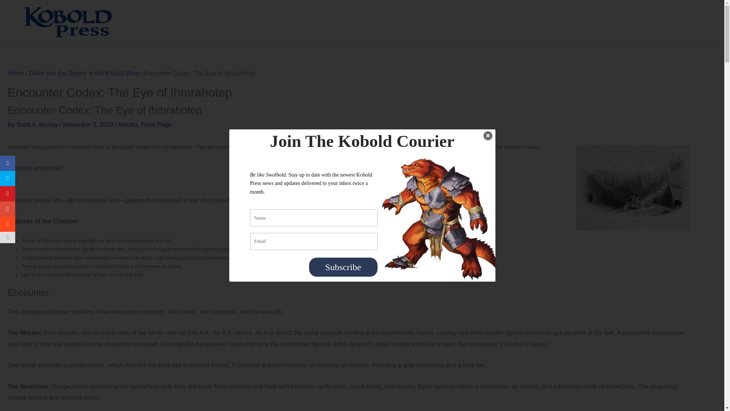 This screenshot has width=730, height=411. What do you see at coordinates (484, 22) in the screenshot?
I see `CONTACT` at bounding box center [484, 22].